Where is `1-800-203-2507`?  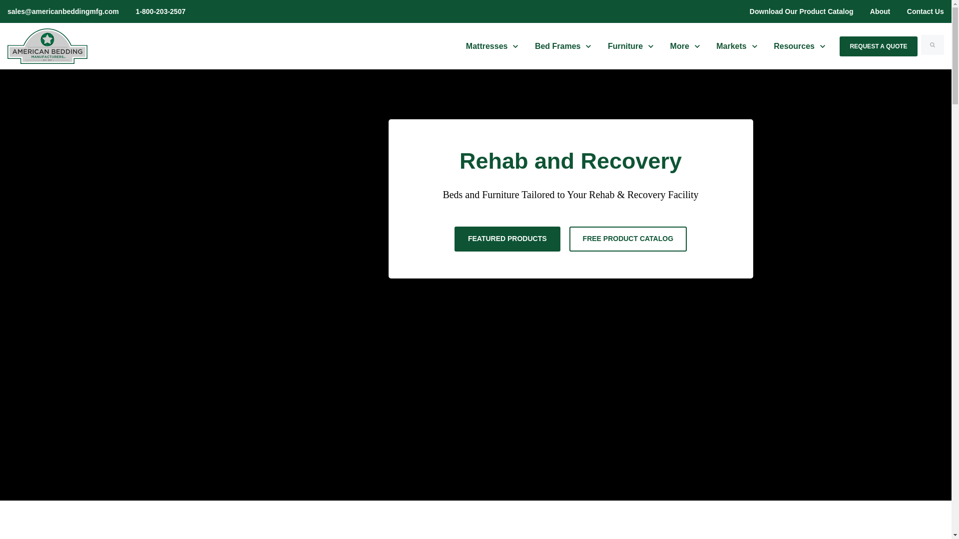 1-800-203-2507 is located at coordinates (921, 11).